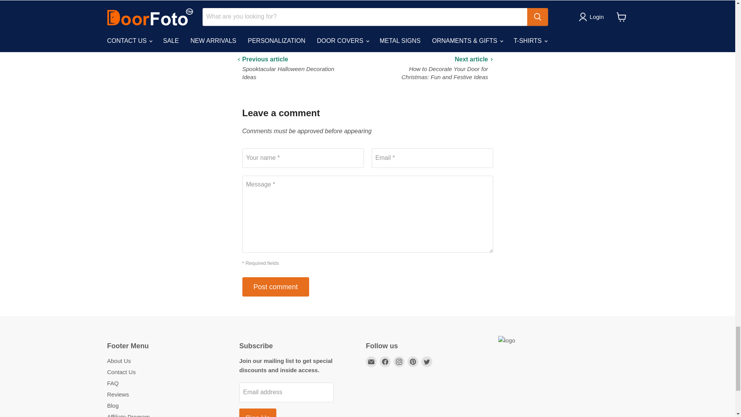 This screenshot has height=417, width=741. What do you see at coordinates (413, 362) in the screenshot?
I see `Pinterest` at bounding box center [413, 362].